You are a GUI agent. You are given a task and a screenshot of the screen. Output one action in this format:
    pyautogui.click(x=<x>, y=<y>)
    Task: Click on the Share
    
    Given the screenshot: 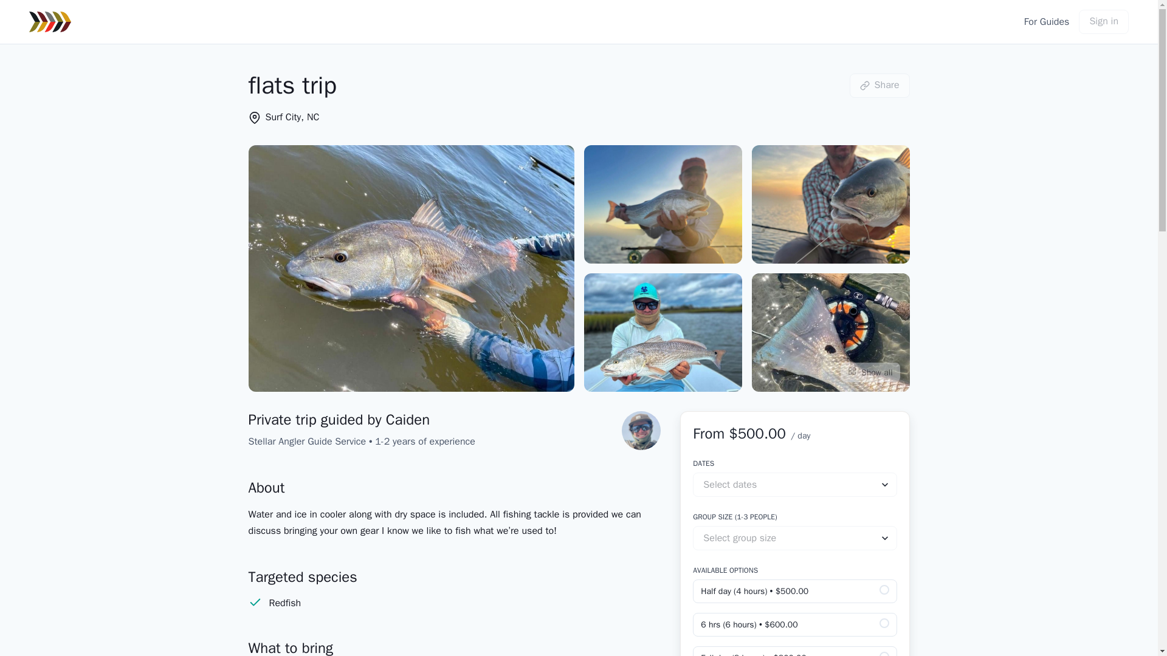 What is the action you would take?
    pyautogui.click(x=880, y=84)
    